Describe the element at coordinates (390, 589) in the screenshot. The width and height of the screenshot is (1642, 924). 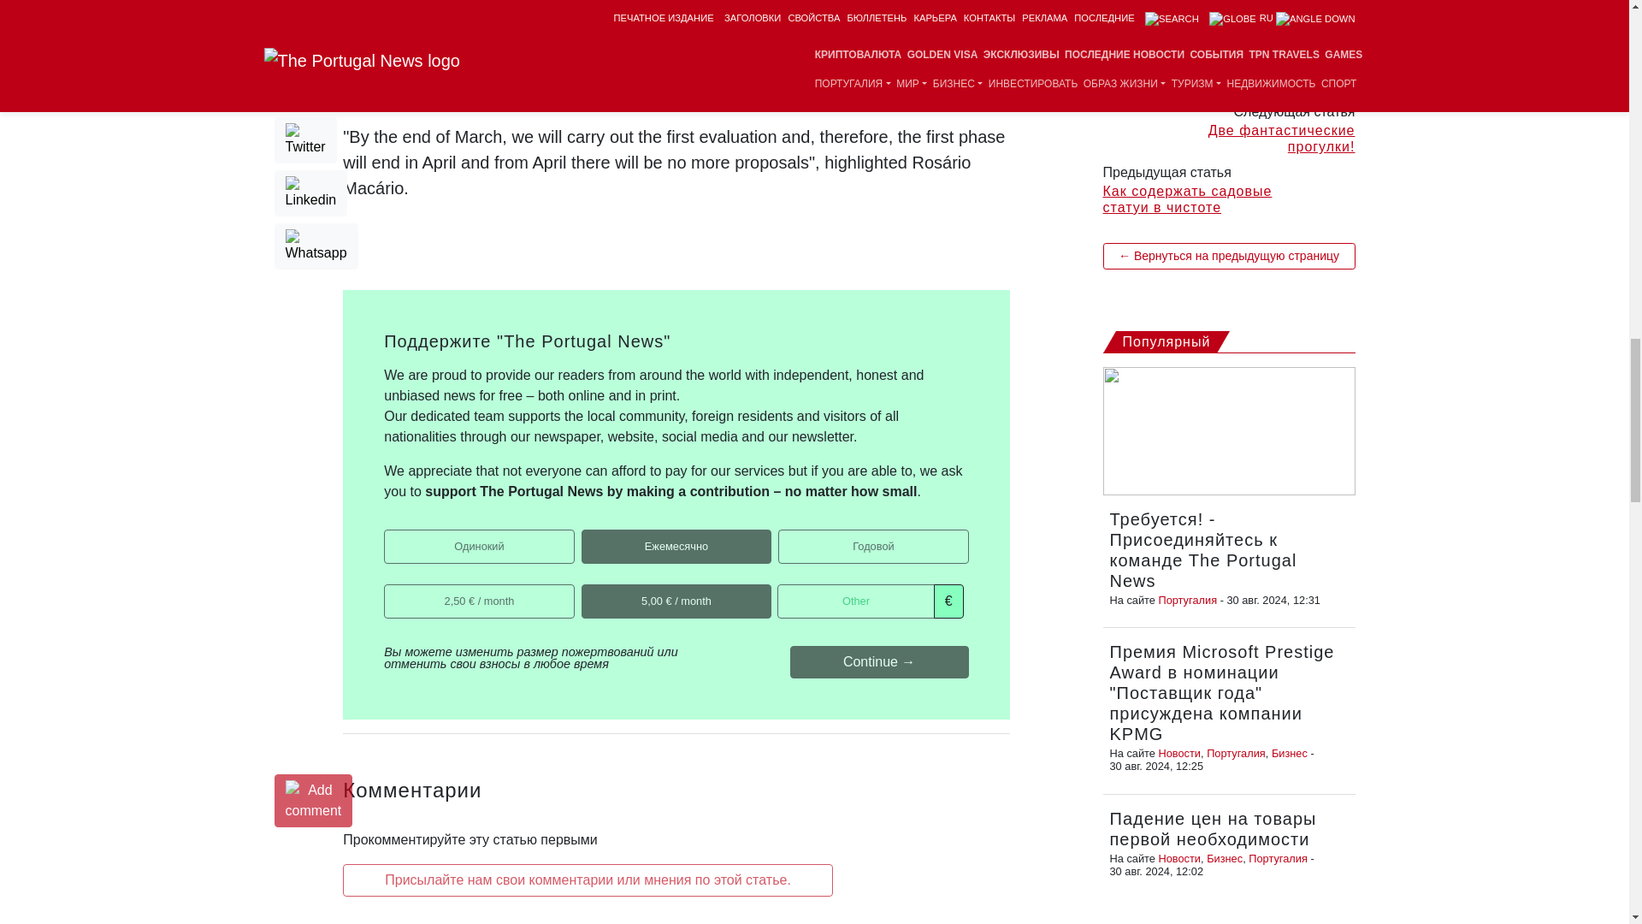
I see `2.5` at that location.